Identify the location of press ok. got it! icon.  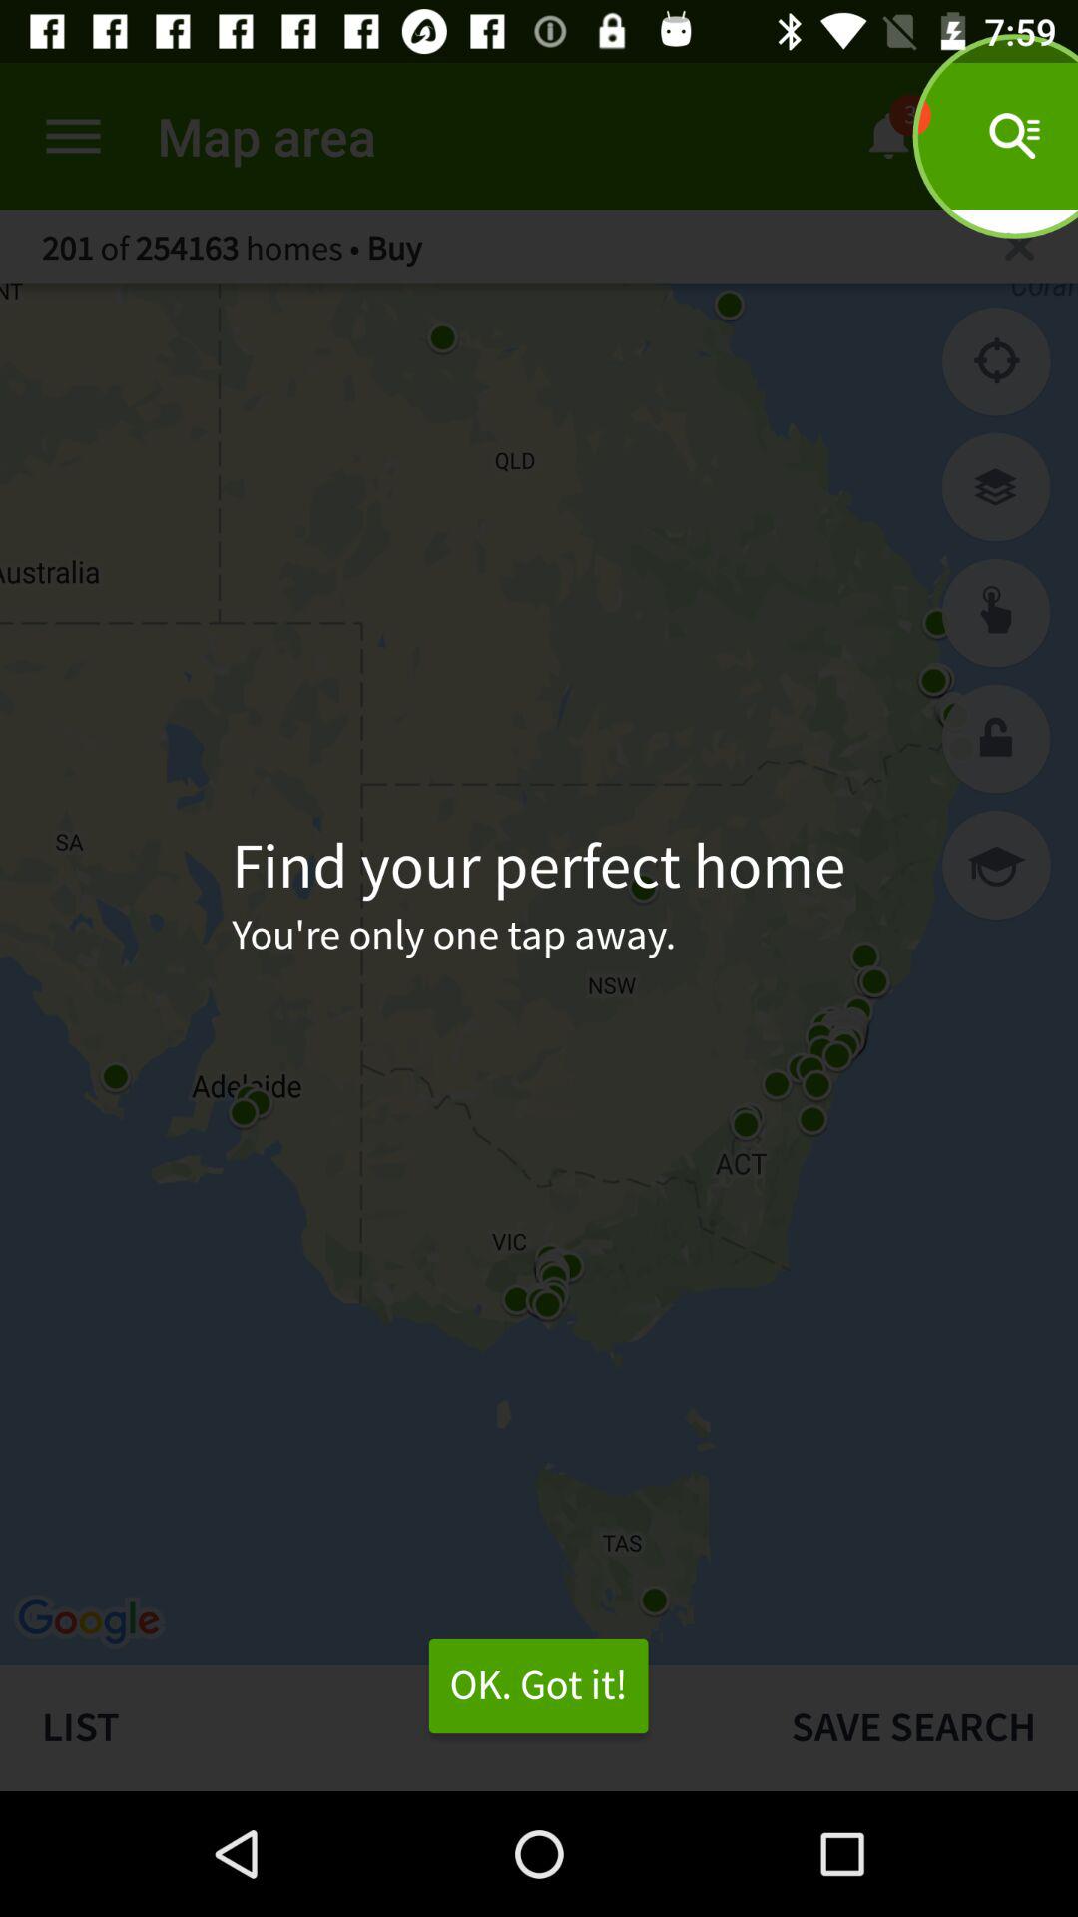
(538, 1686).